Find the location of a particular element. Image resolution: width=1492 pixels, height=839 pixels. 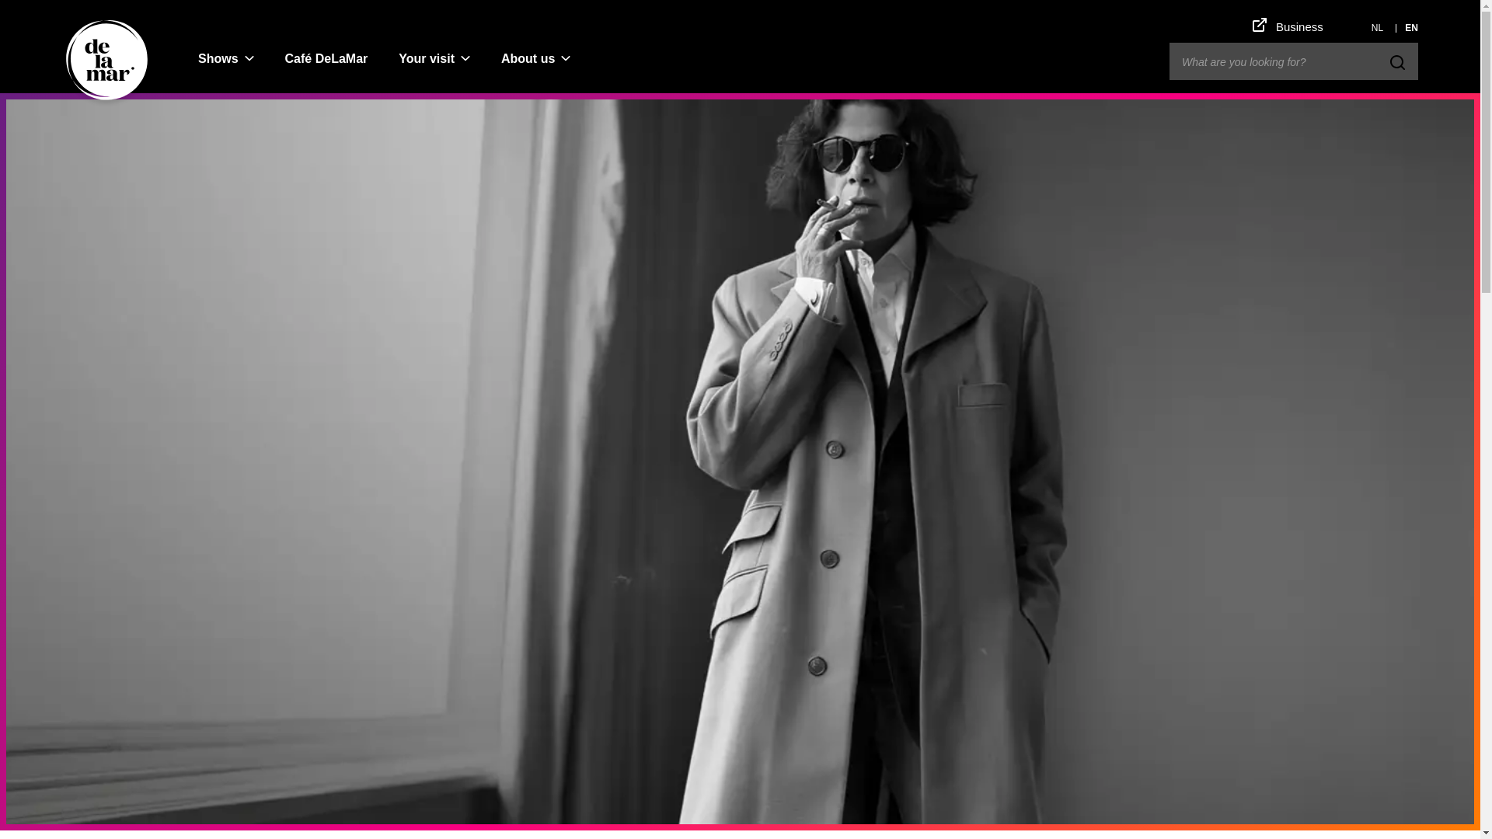

NL is located at coordinates (1377, 27).